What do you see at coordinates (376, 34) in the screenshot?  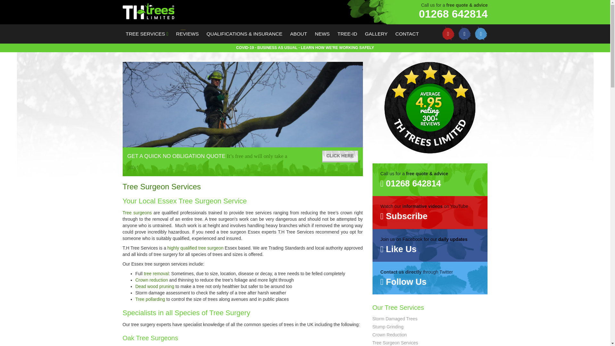 I see `GALLERY` at bounding box center [376, 34].